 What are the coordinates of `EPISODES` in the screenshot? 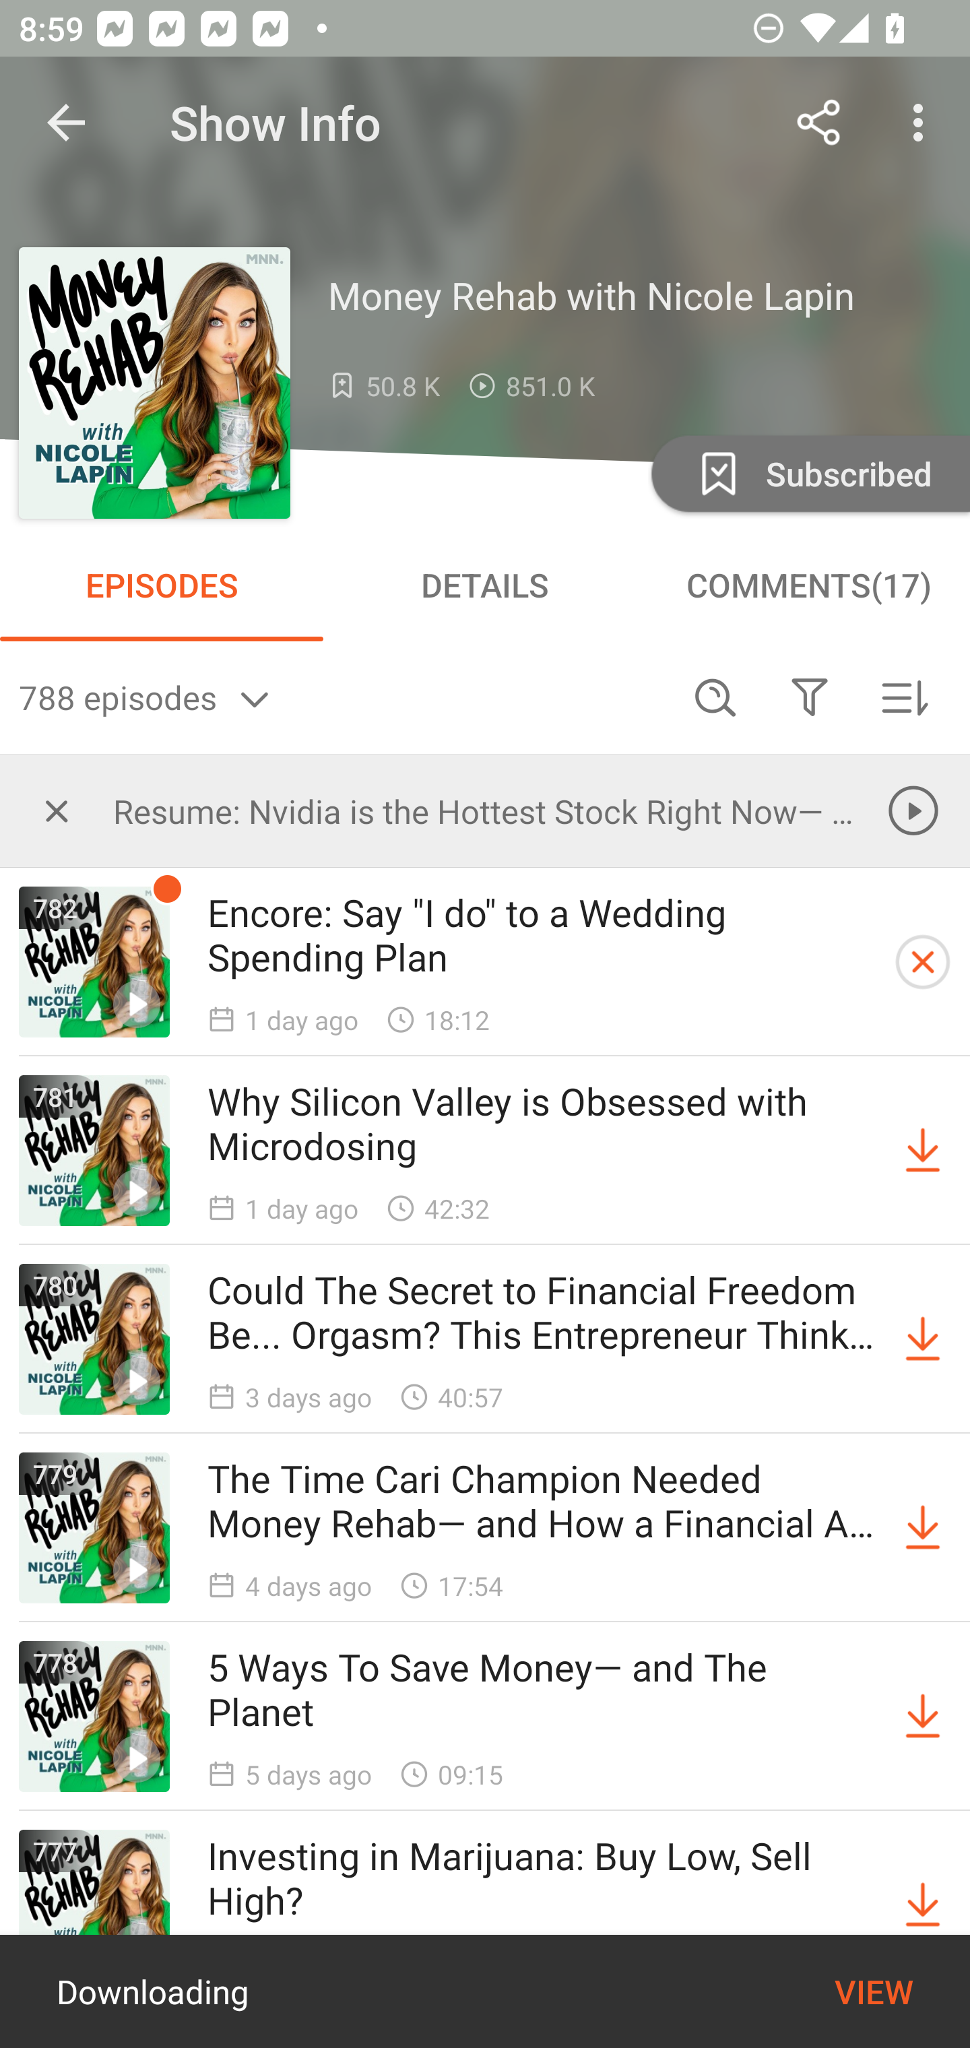 It's located at (162, 585).